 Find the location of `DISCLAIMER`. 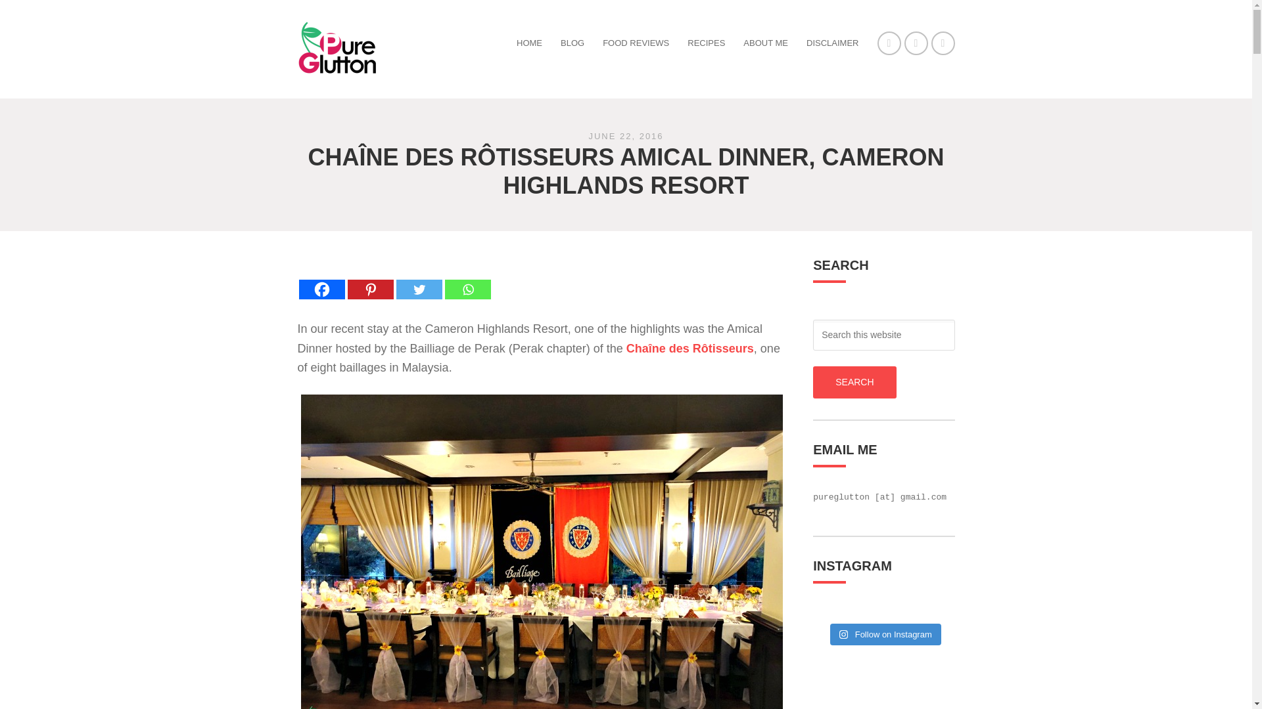

DISCLAIMER is located at coordinates (832, 43).